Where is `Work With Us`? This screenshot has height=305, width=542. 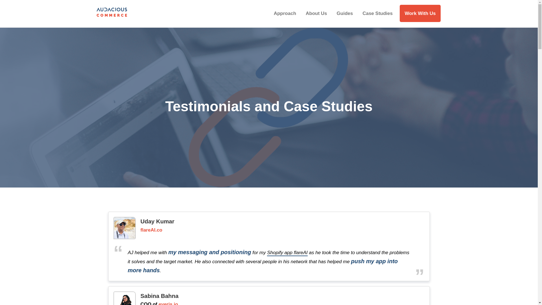
Work With Us is located at coordinates (420, 13).